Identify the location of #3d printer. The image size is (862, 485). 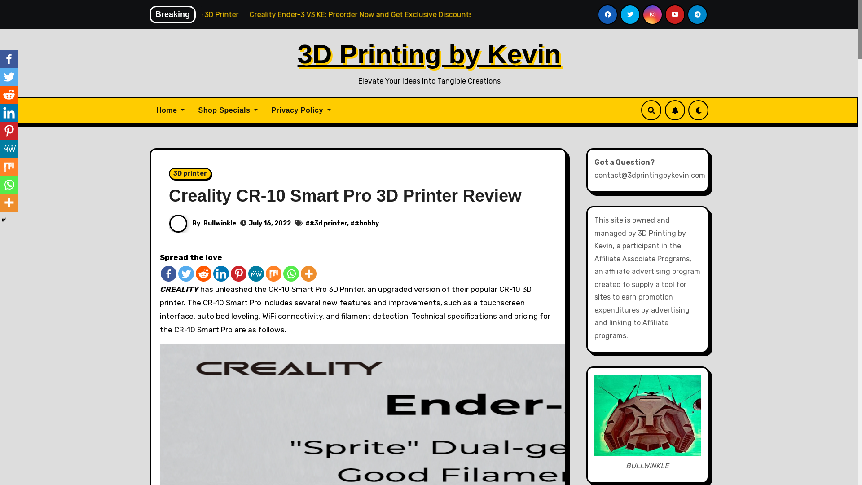
(329, 224).